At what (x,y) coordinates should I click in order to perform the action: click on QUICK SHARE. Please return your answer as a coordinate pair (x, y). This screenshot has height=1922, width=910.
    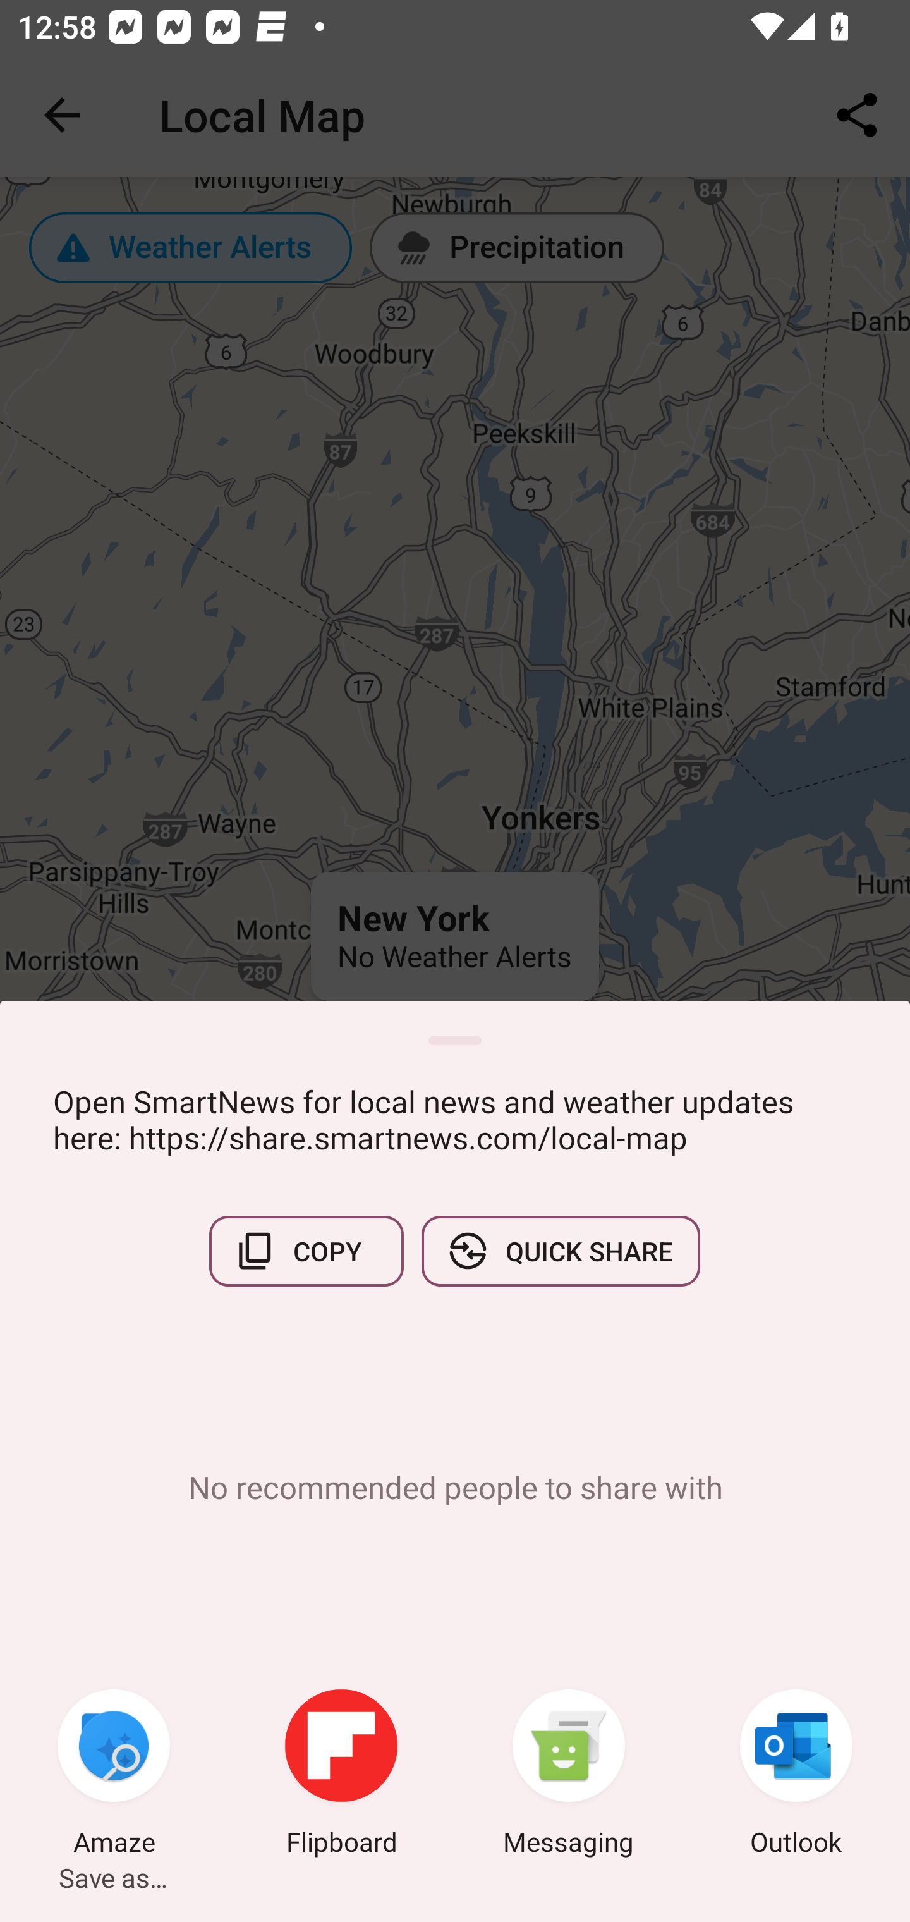
    Looking at the image, I should click on (560, 1251).